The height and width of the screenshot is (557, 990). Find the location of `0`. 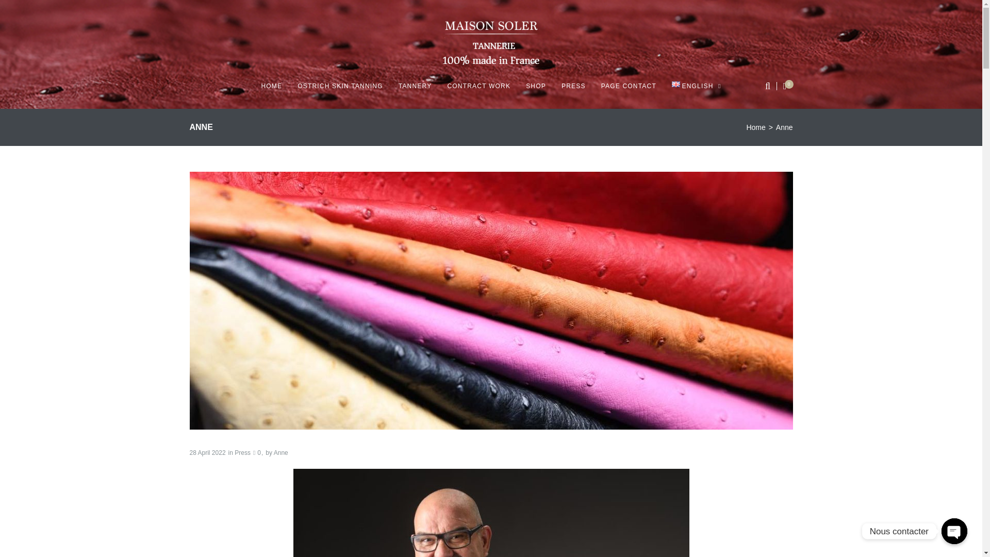

0 is located at coordinates (257, 452).